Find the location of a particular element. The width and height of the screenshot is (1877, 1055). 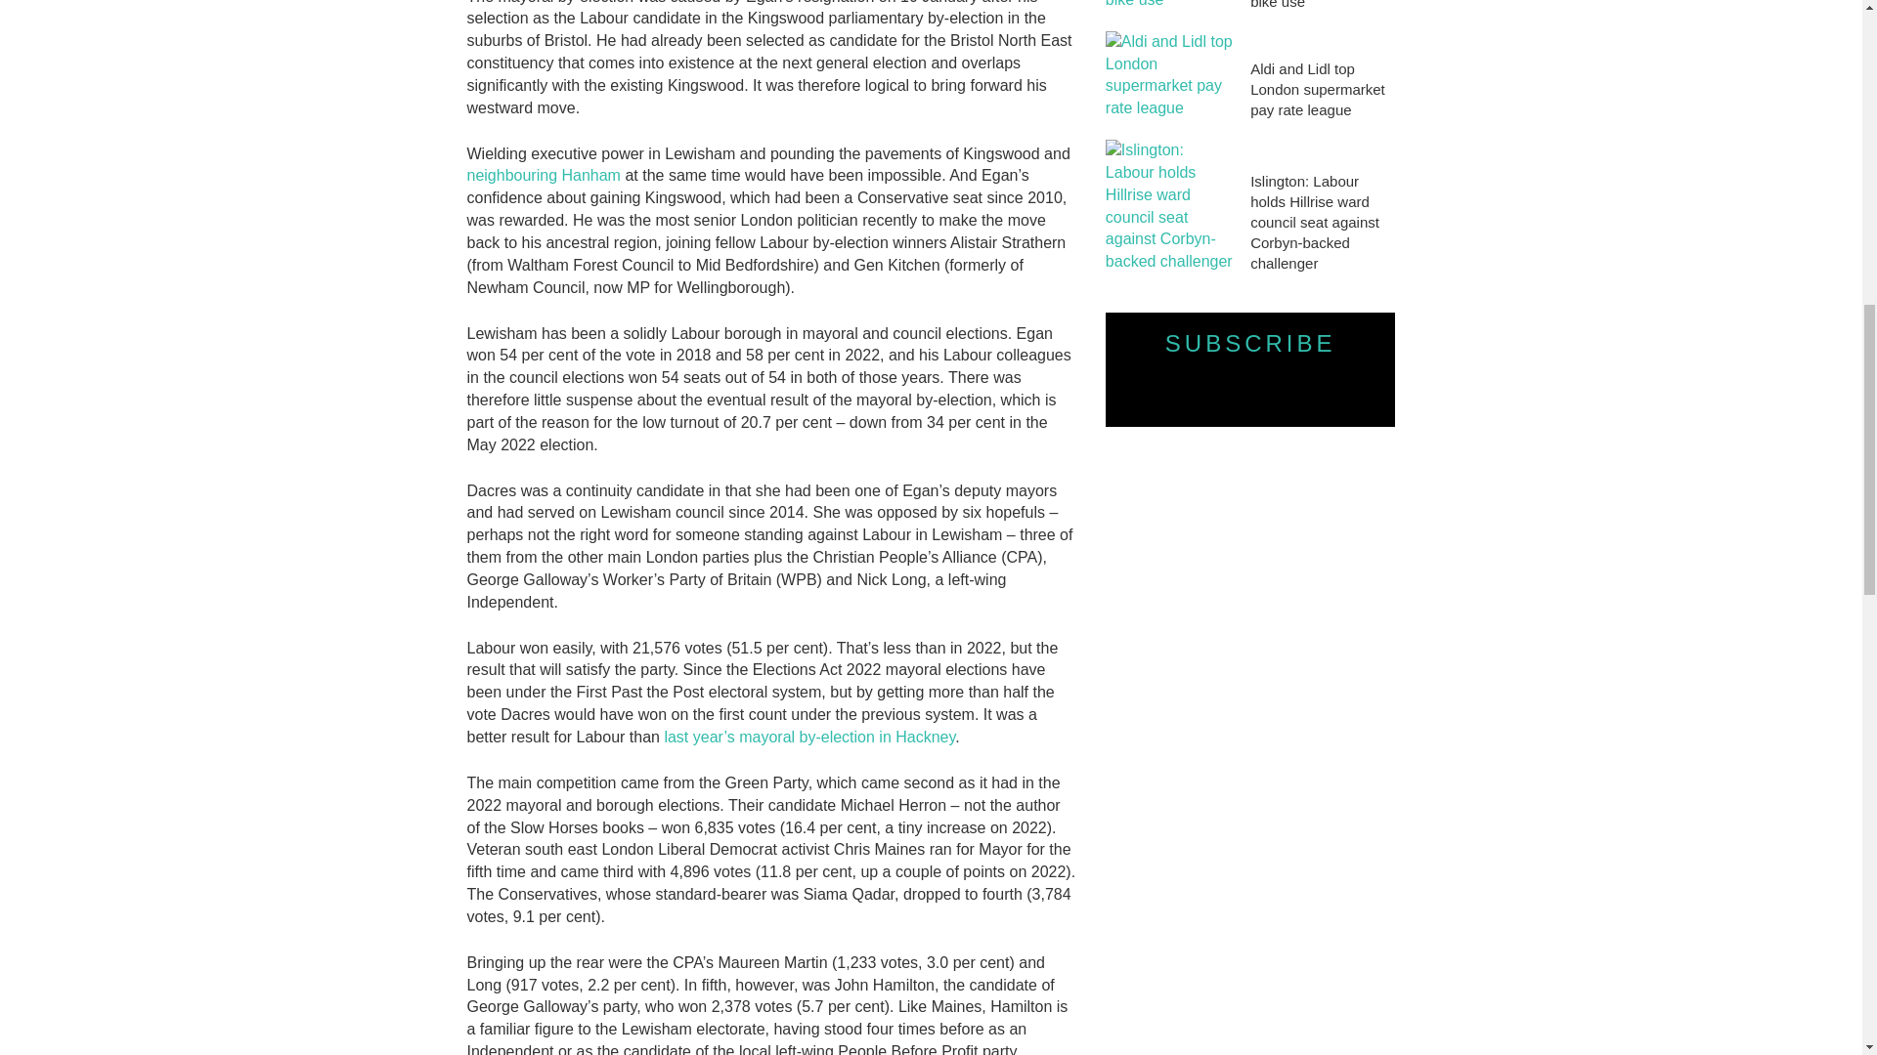

Aldi and Lidl top London supermarket pay rate league is located at coordinates (1169, 76).